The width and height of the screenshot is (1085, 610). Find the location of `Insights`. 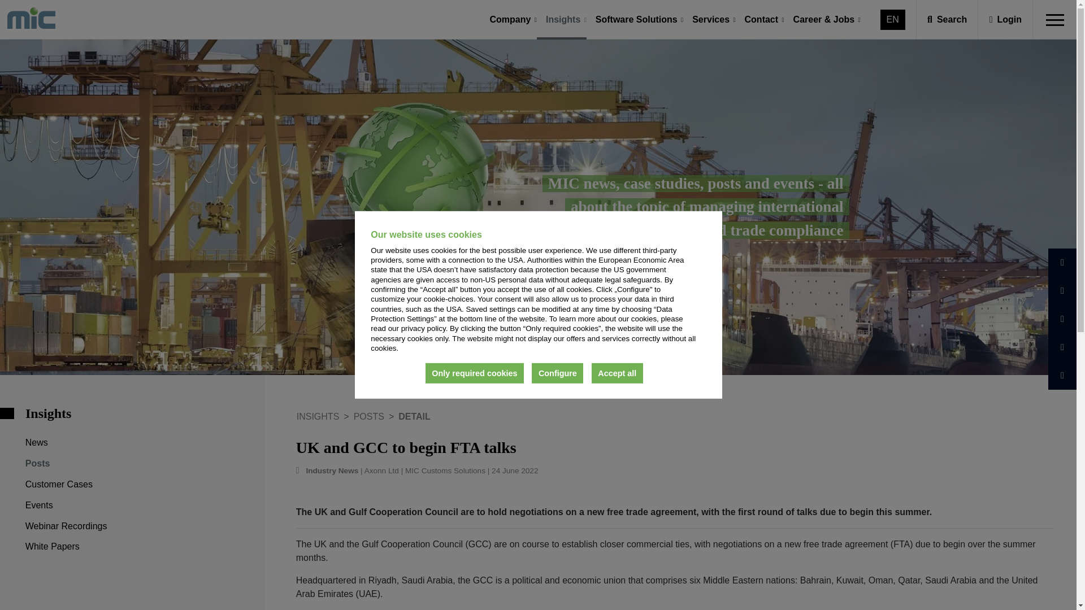

Insights is located at coordinates (563, 20).